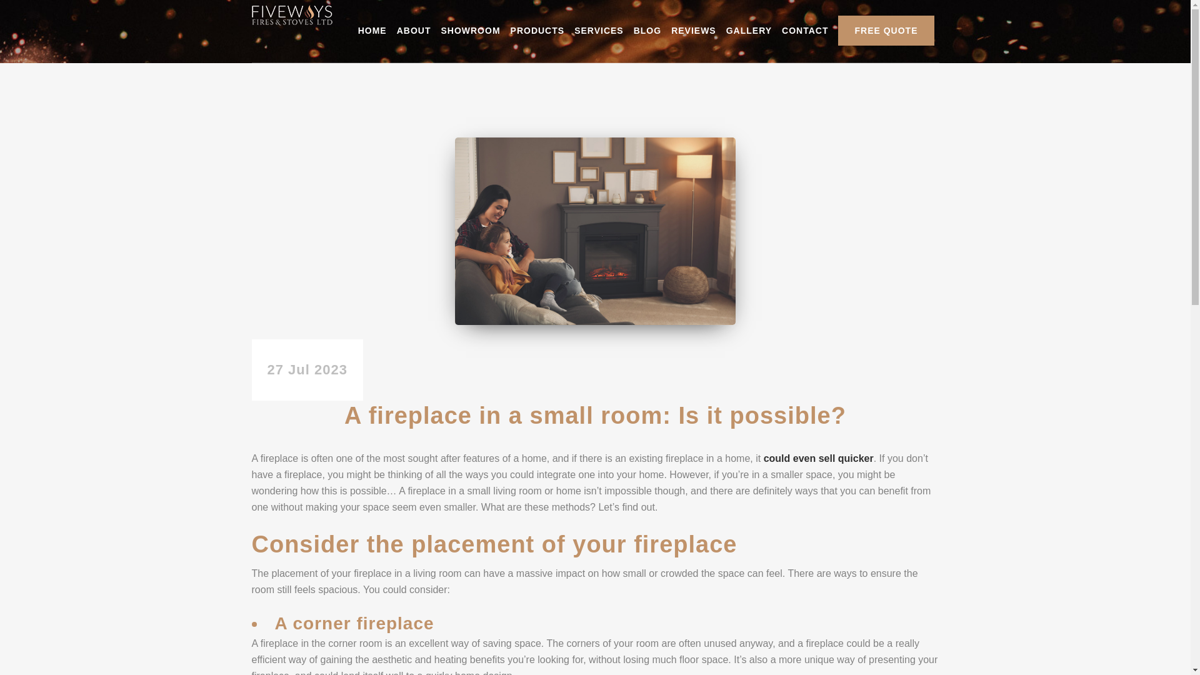 The image size is (1200, 675). Describe the element at coordinates (537, 31) in the screenshot. I see `PRODUCTS` at that location.